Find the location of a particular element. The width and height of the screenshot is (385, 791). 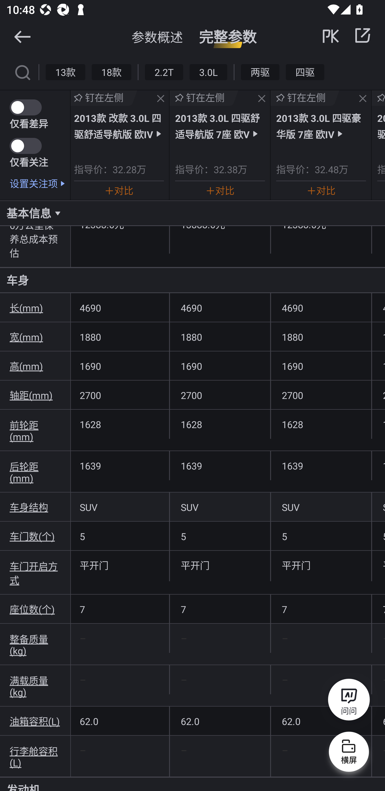

满载质量(kg) is located at coordinates (35, 686).